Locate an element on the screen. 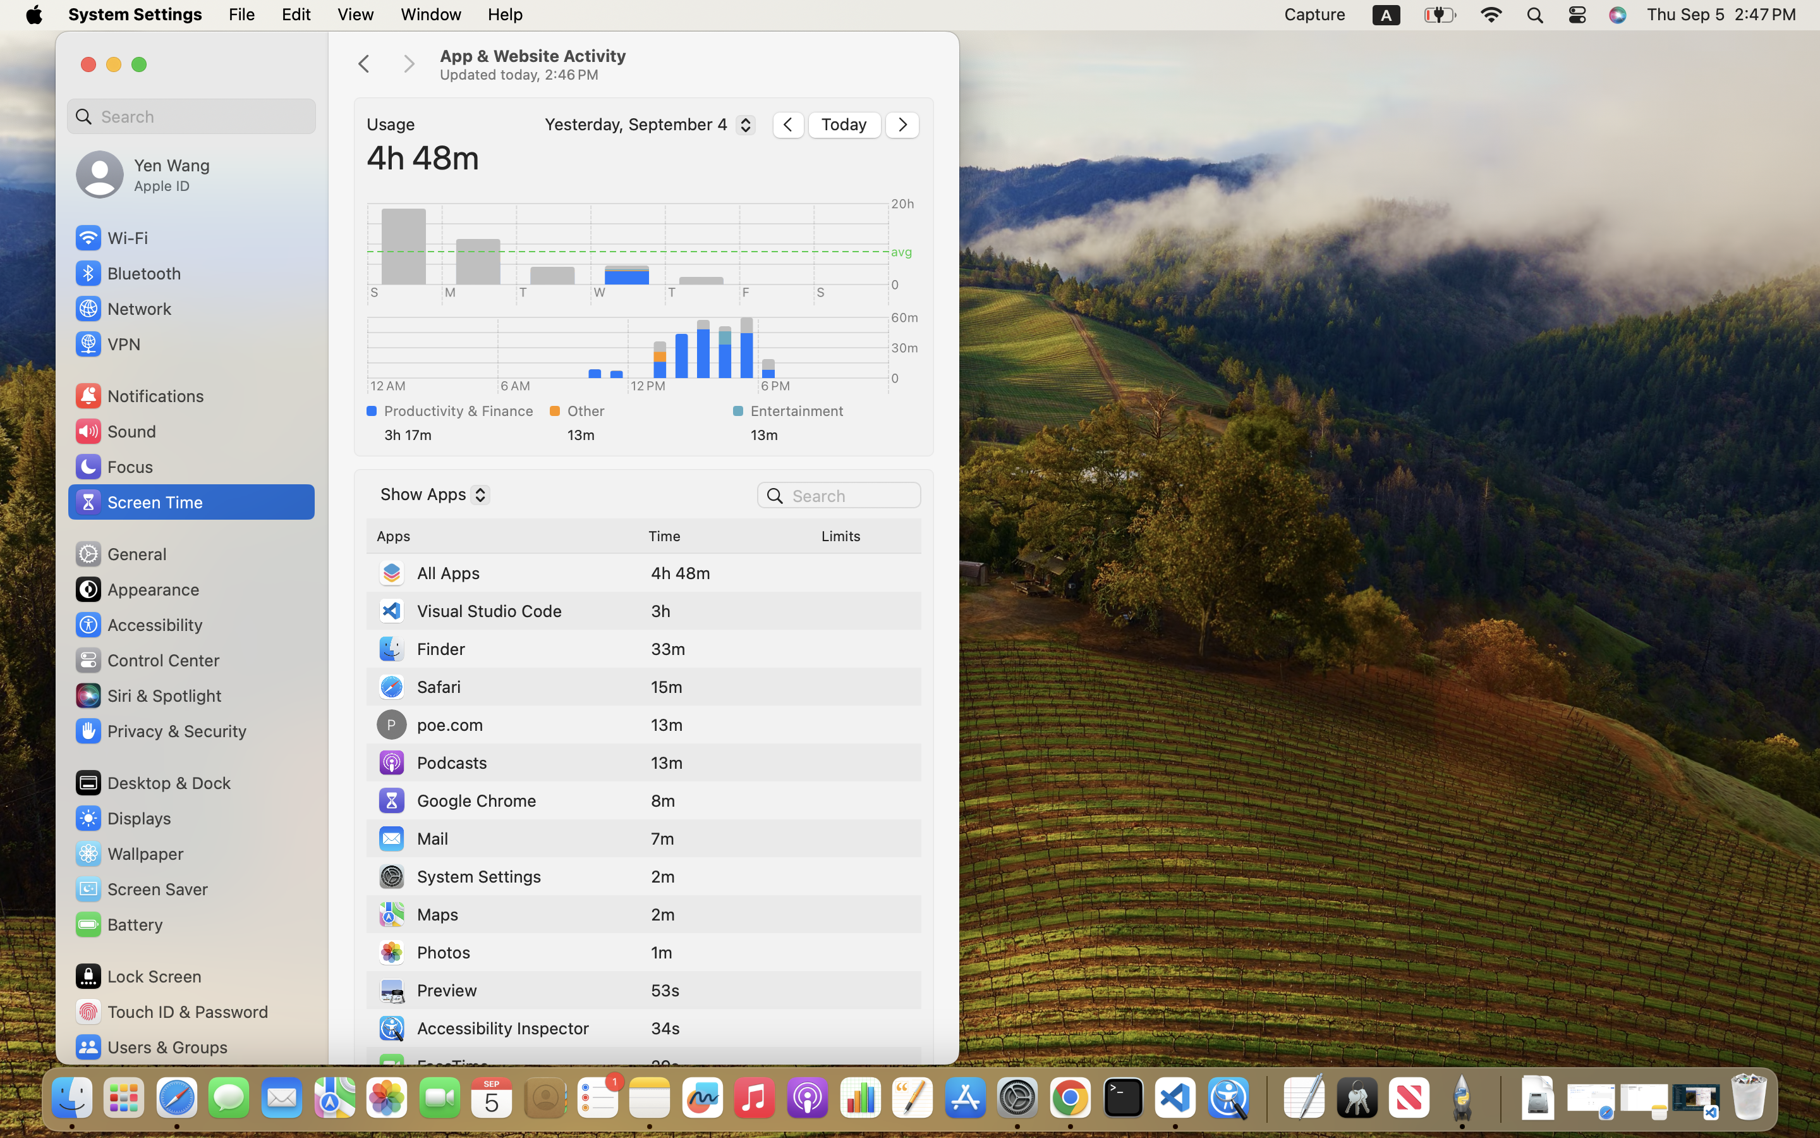 The image size is (1820, 1138). 2m is located at coordinates (663, 914).